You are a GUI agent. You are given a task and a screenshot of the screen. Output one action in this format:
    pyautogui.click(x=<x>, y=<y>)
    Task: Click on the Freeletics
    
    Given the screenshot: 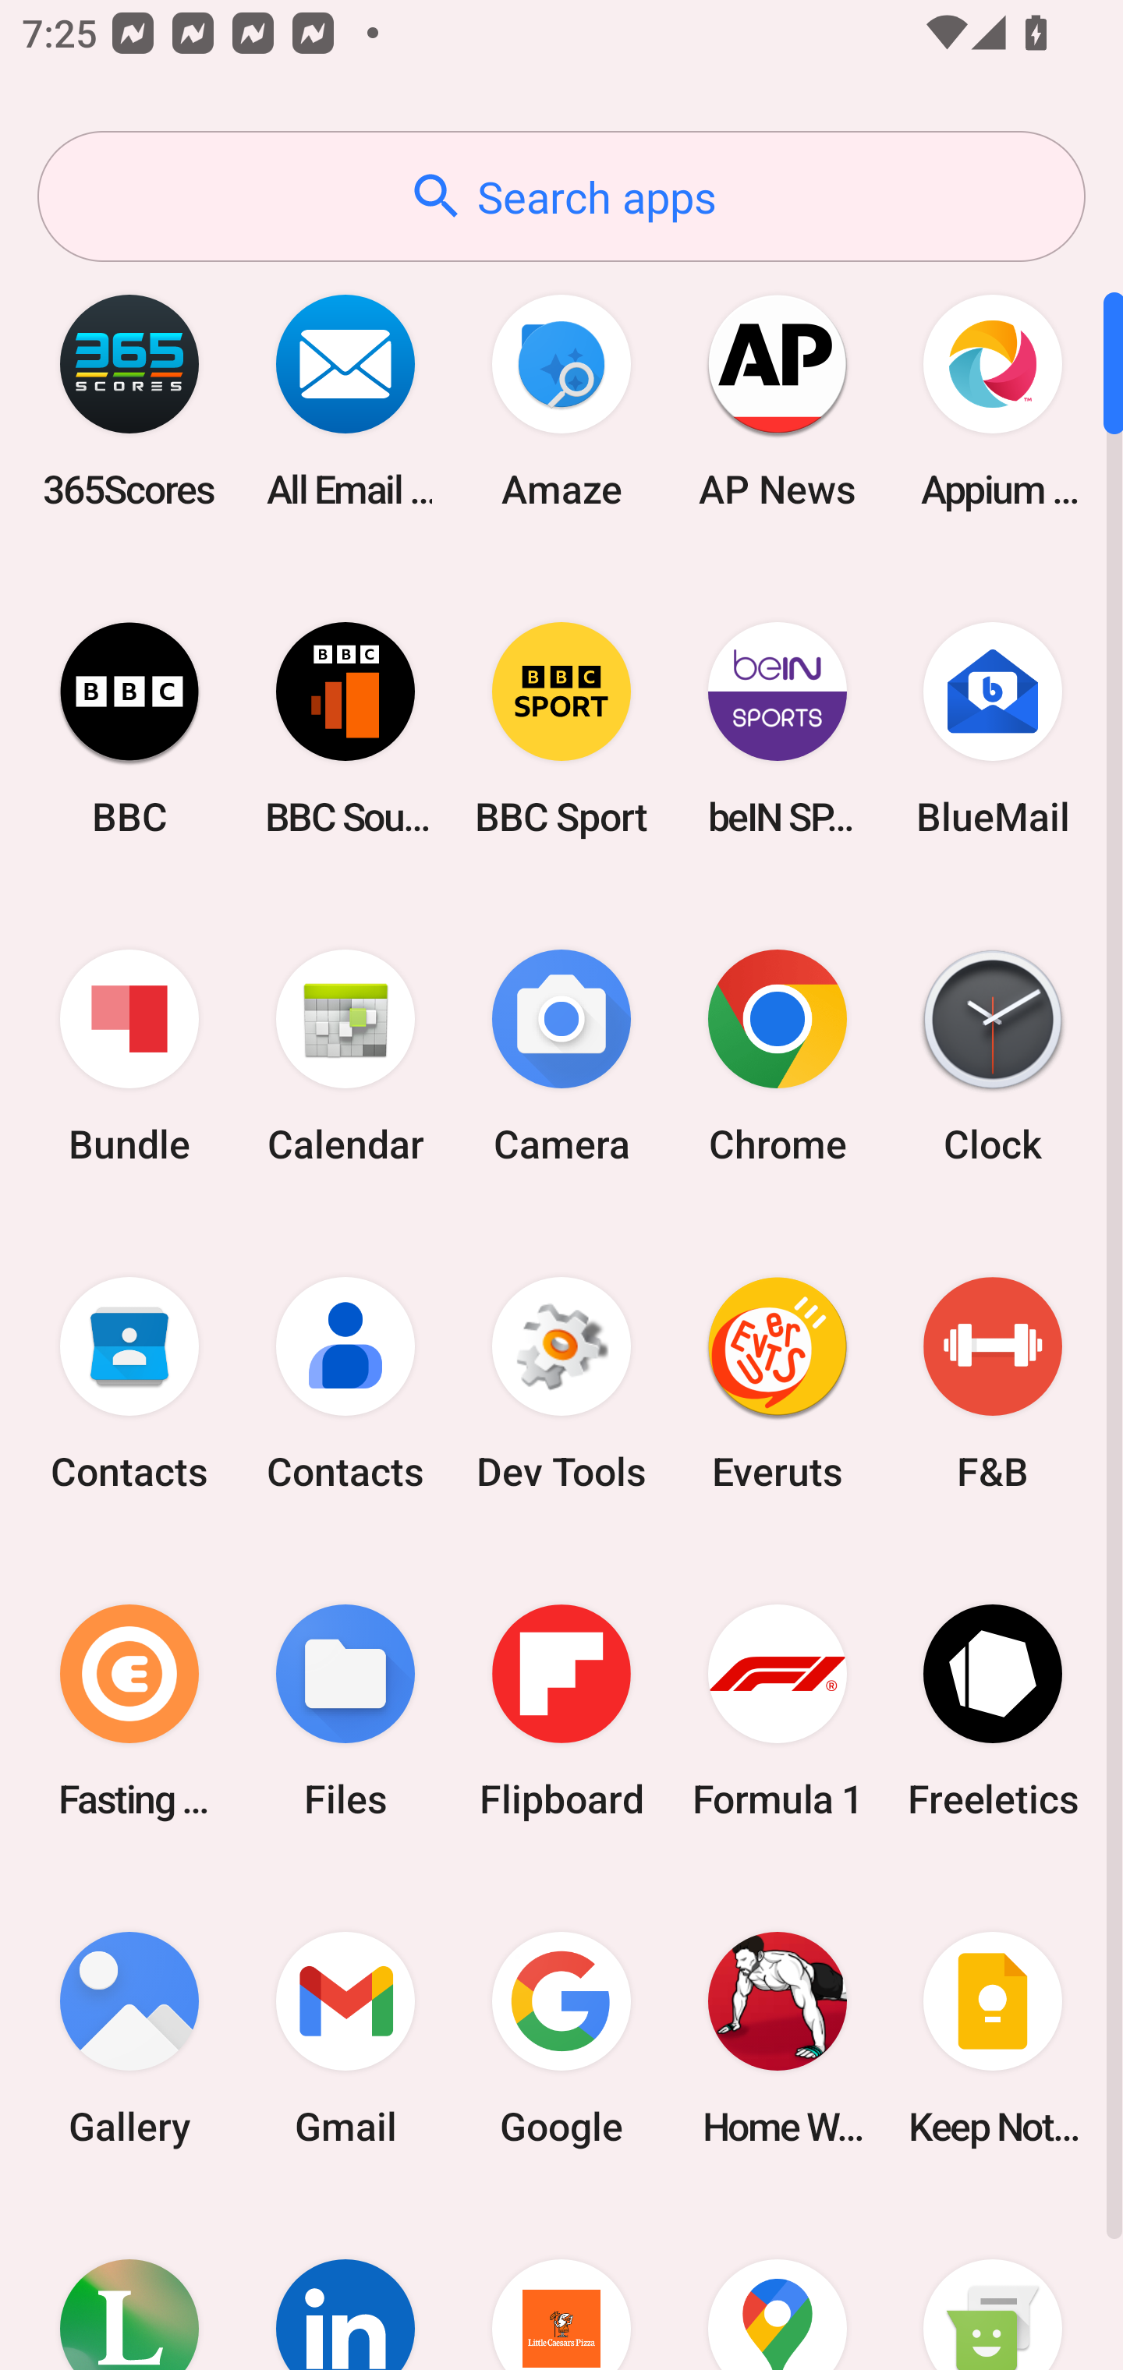 What is the action you would take?
    pyautogui.click(x=993, y=1710)
    